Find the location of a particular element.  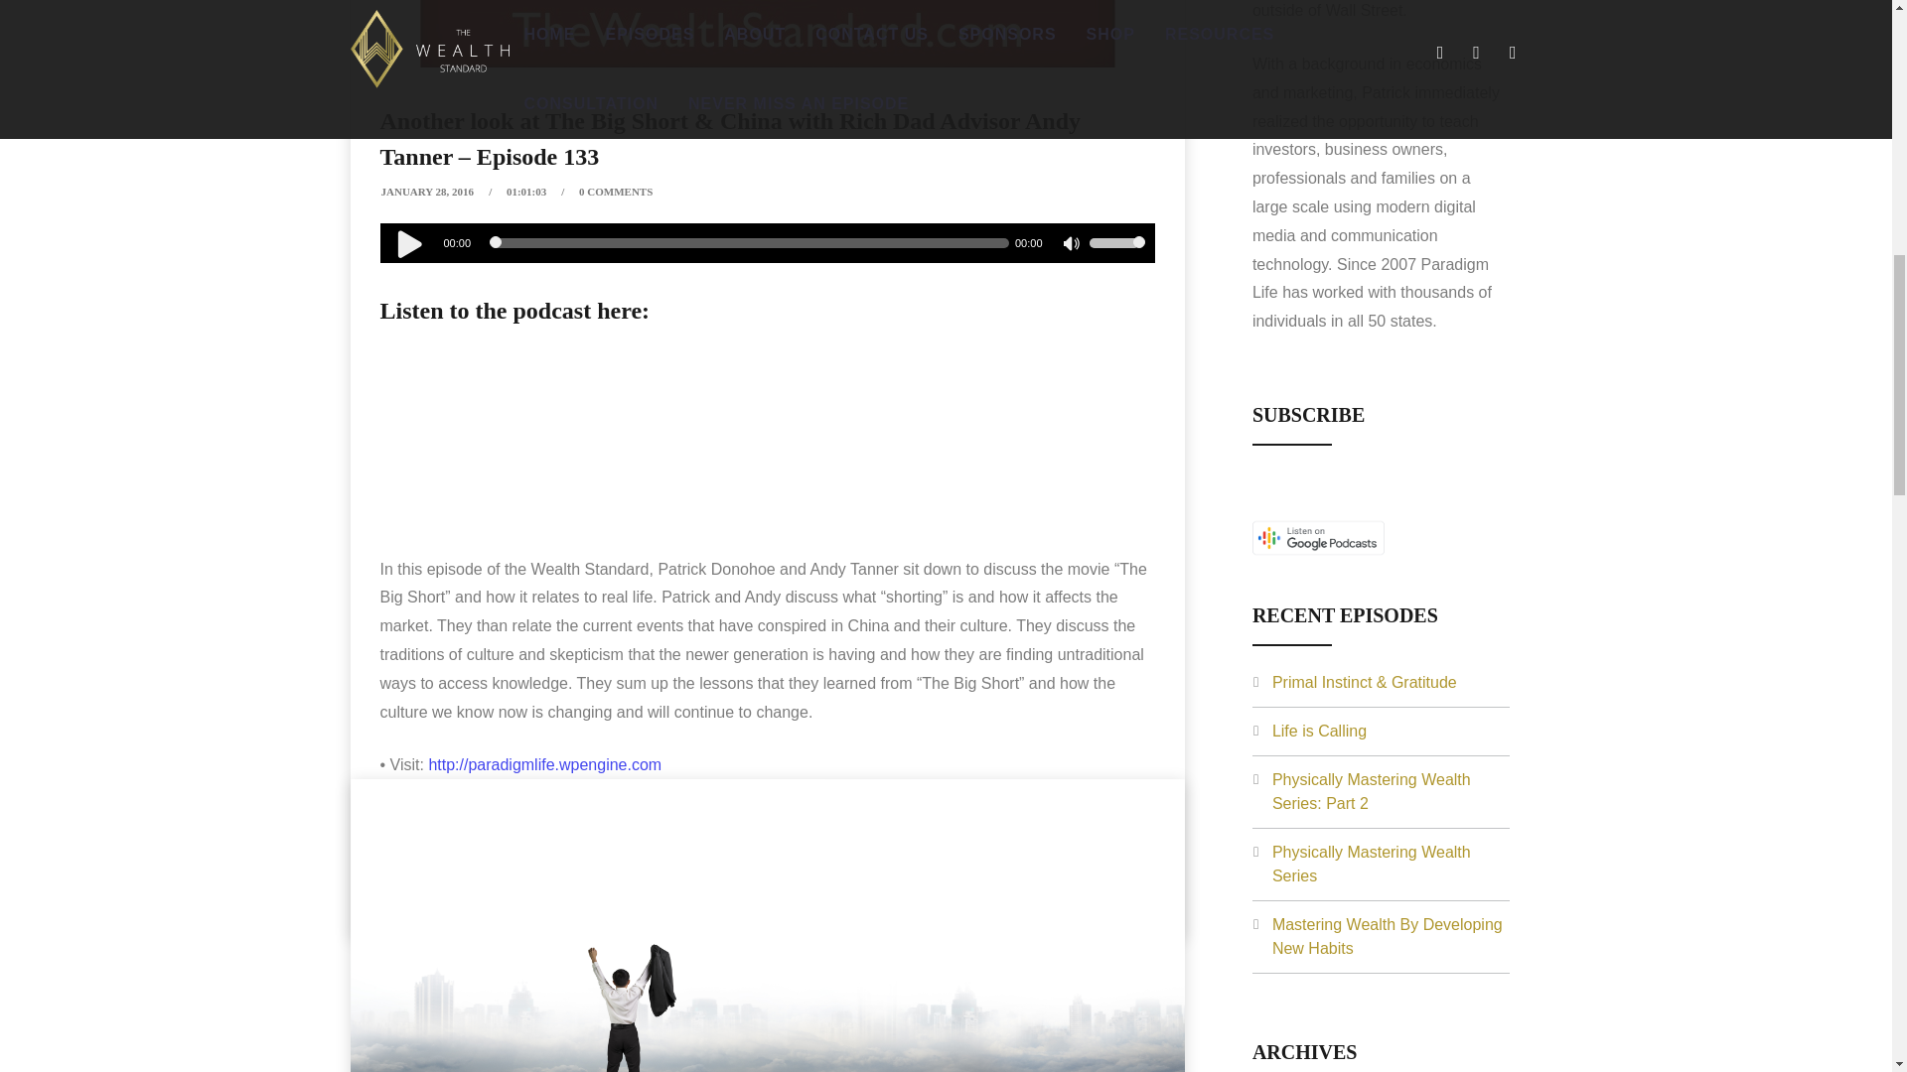

0 COMMENTS is located at coordinates (616, 191).